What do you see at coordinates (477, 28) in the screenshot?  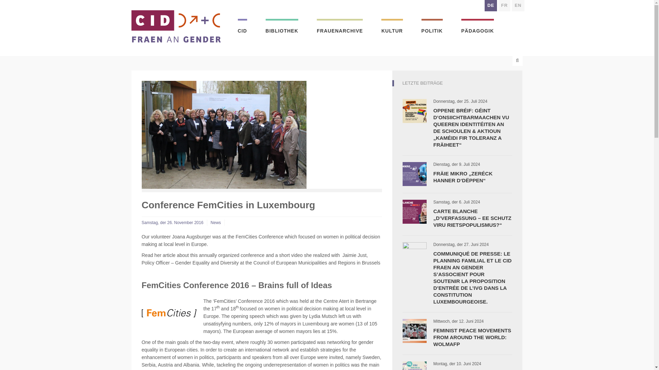 I see `Gender Drops` at bounding box center [477, 28].